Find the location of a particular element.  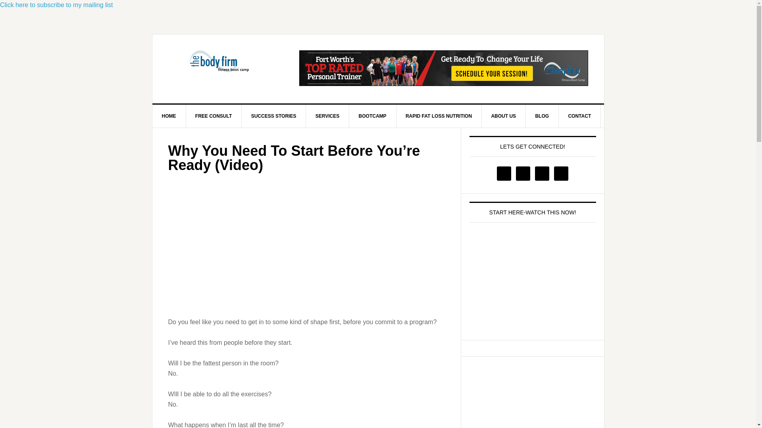

ABOUT US is located at coordinates (503, 116).